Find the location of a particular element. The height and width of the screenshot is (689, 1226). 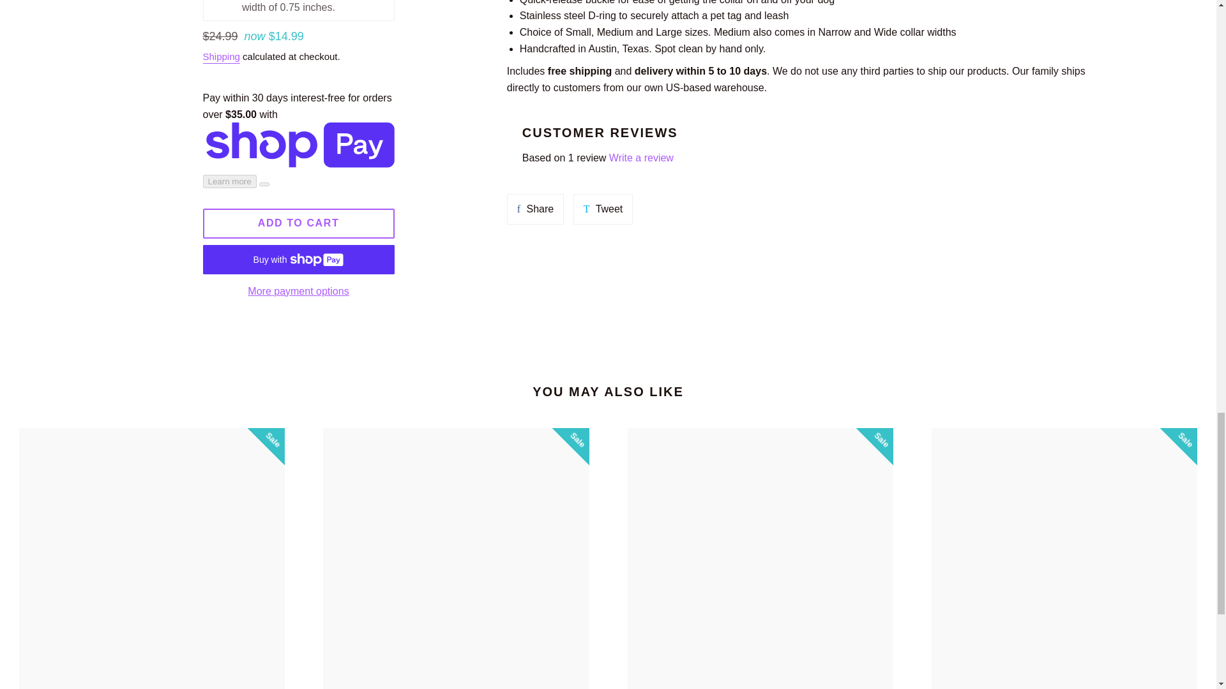

Shipping is located at coordinates (222, 57).